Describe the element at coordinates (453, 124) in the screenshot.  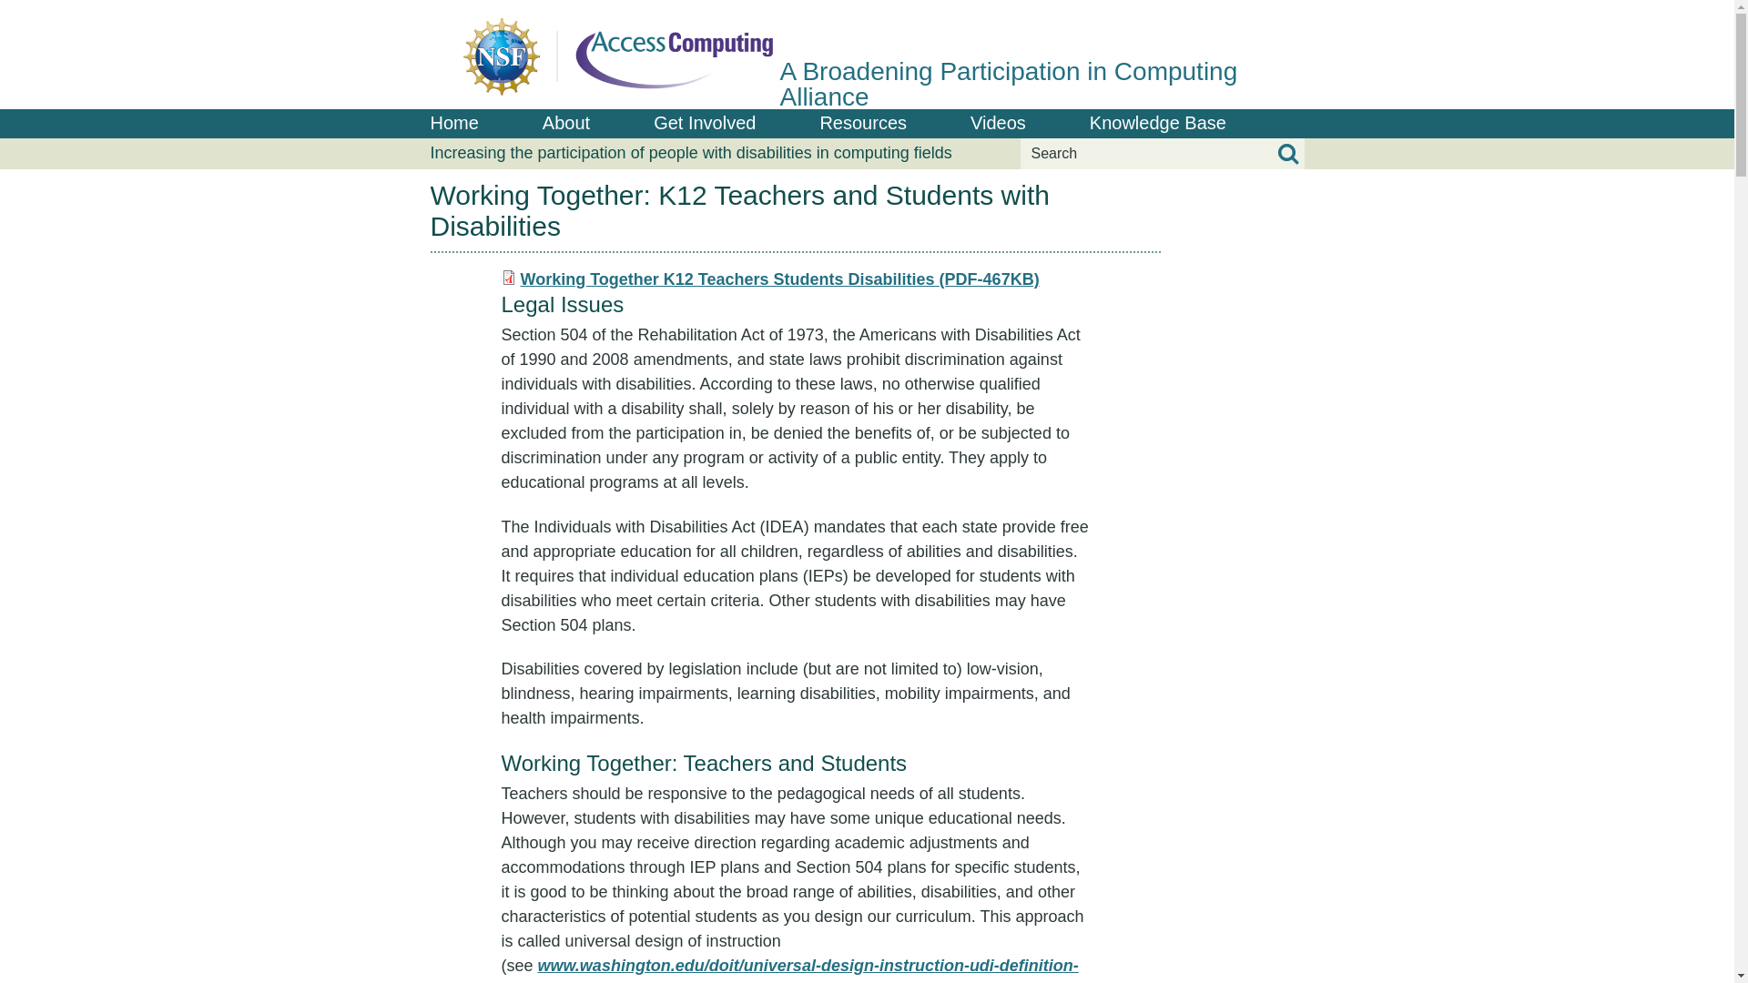
I see `Home` at that location.